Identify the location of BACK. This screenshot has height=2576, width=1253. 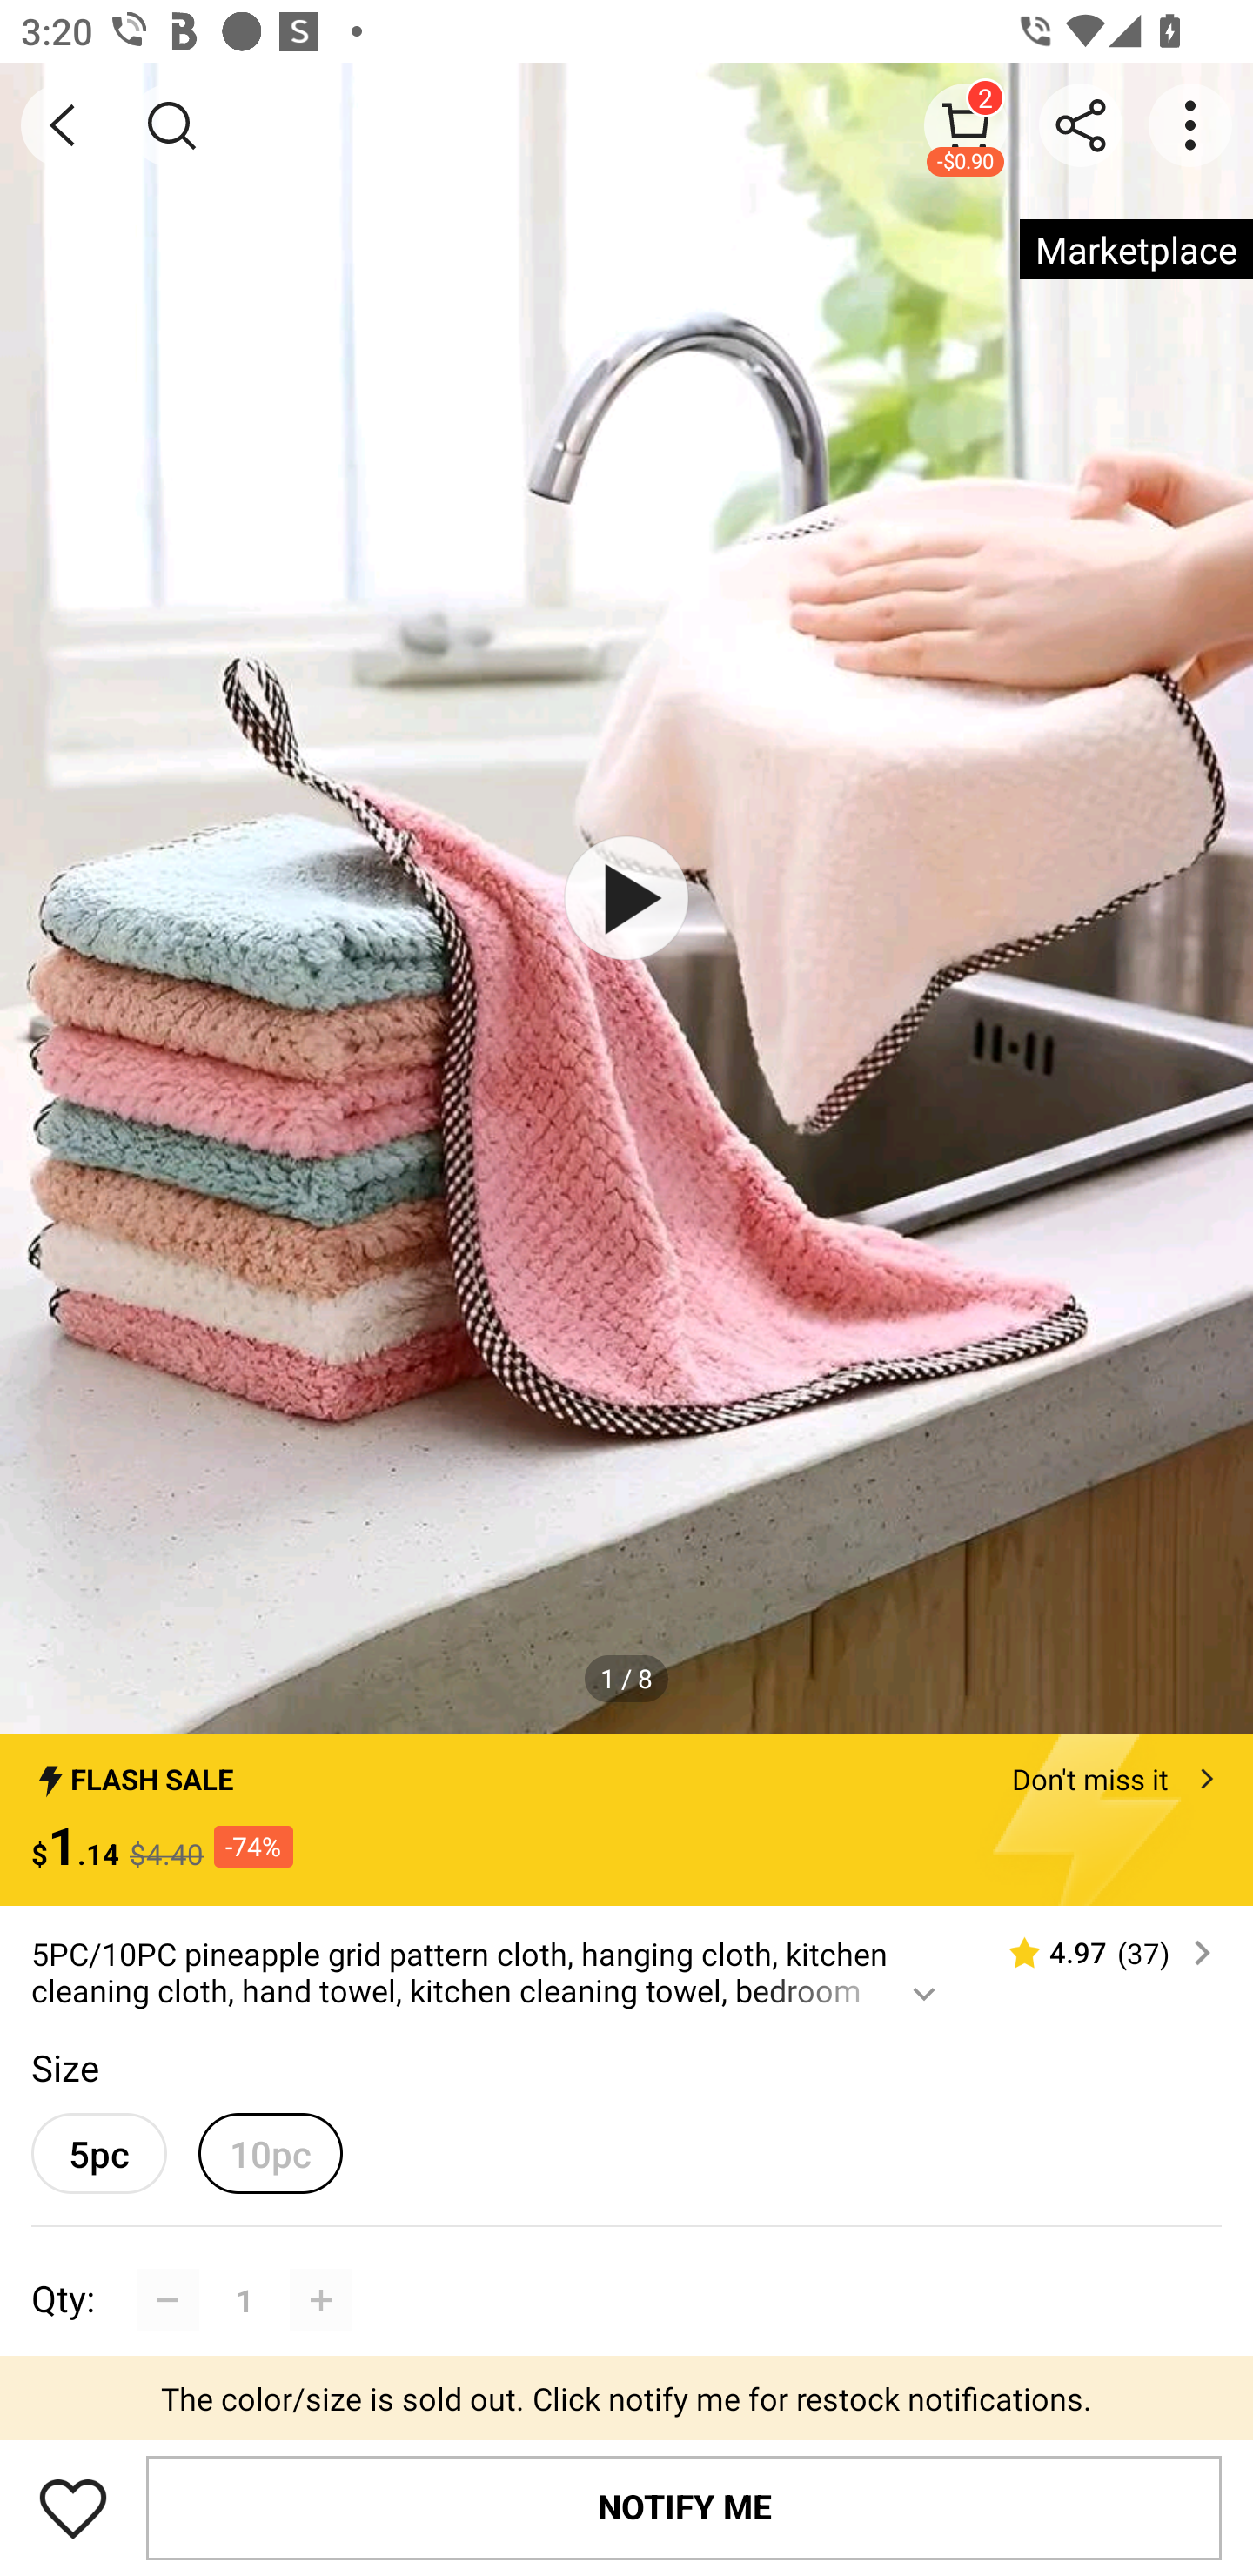
(63, 125).